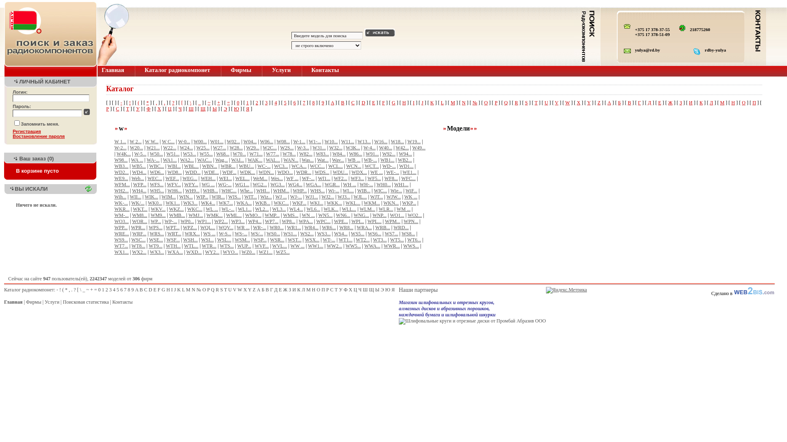 The height and width of the screenshot is (442, 787). What do you see at coordinates (148, 103) in the screenshot?
I see `*` at bounding box center [148, 103].